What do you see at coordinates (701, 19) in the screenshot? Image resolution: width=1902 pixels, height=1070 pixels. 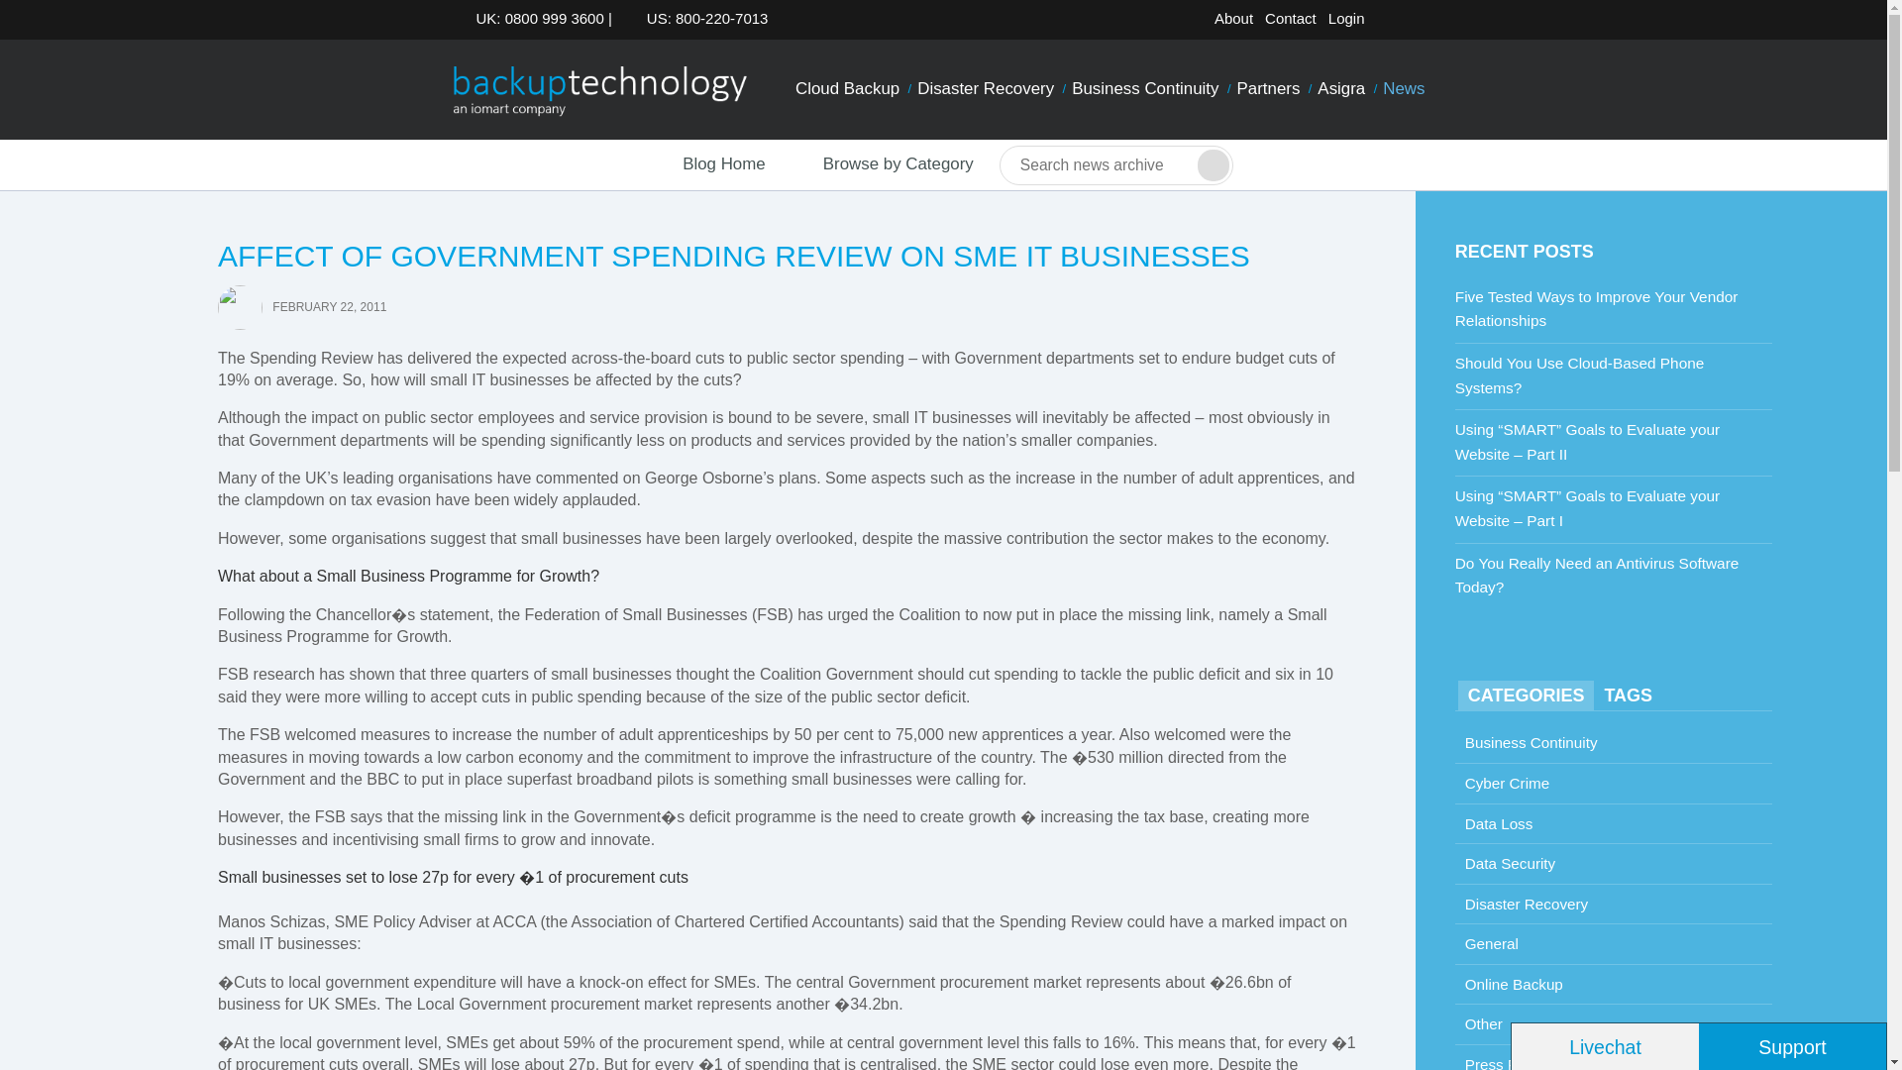 I see `US: 800-220-7013` at bounding box center [701, 19].